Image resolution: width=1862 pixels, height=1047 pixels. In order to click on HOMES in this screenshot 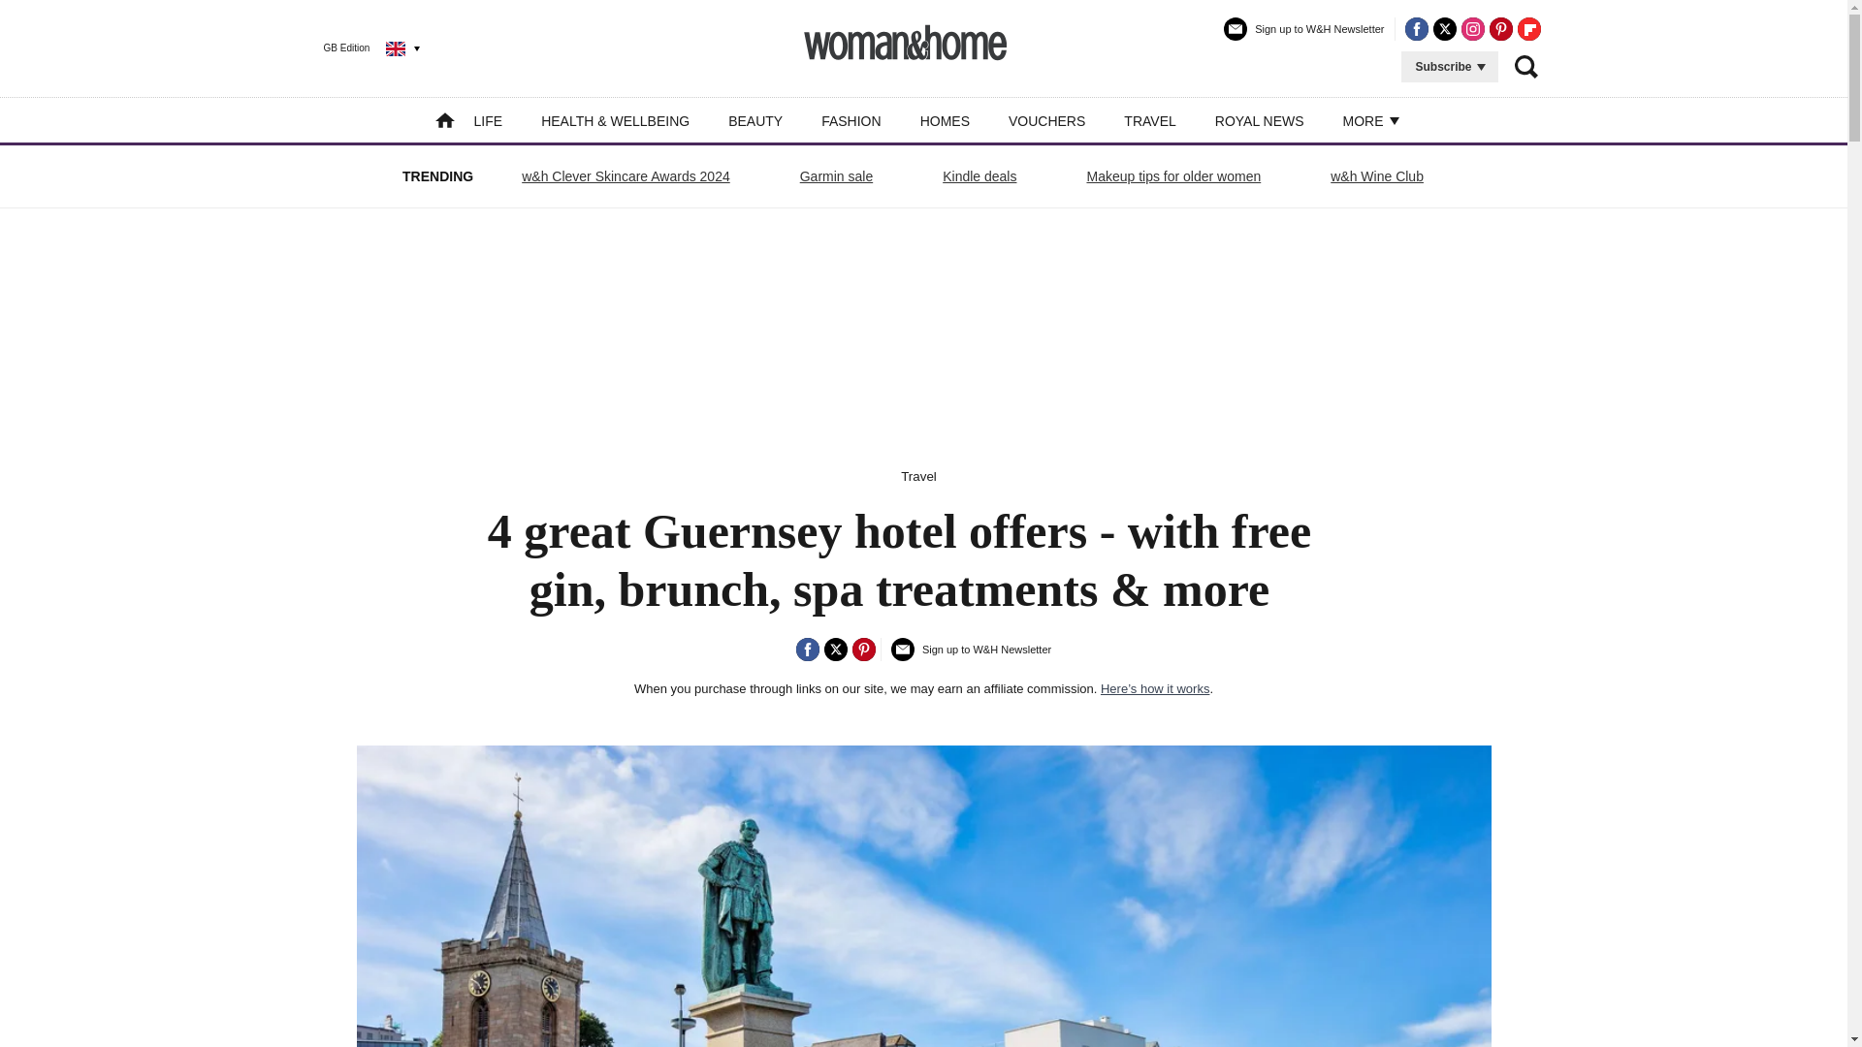, I will do `click(945, 120)`.